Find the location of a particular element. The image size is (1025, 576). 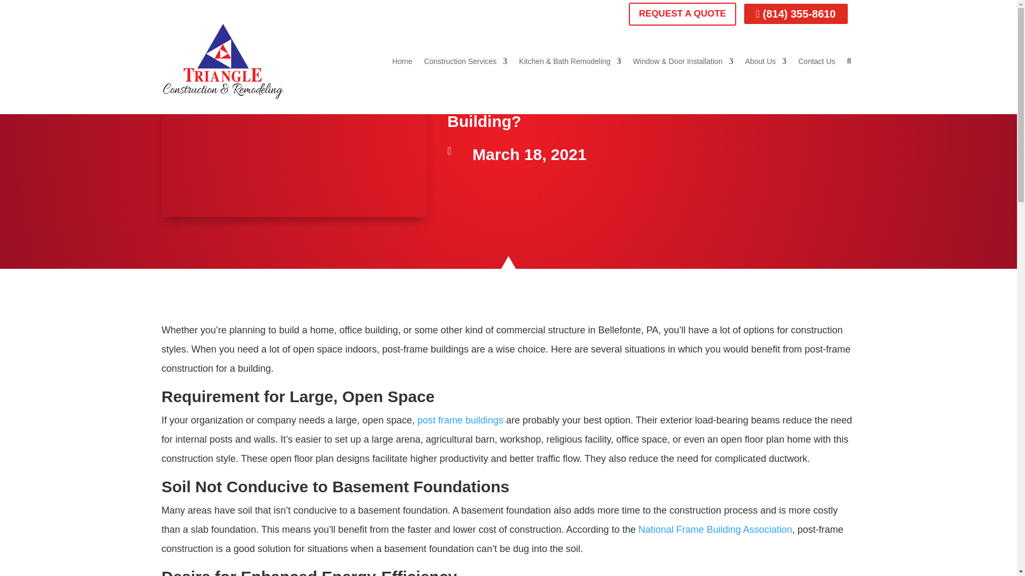

REQUEST A QUOTE is located at coordinates (682, 14).